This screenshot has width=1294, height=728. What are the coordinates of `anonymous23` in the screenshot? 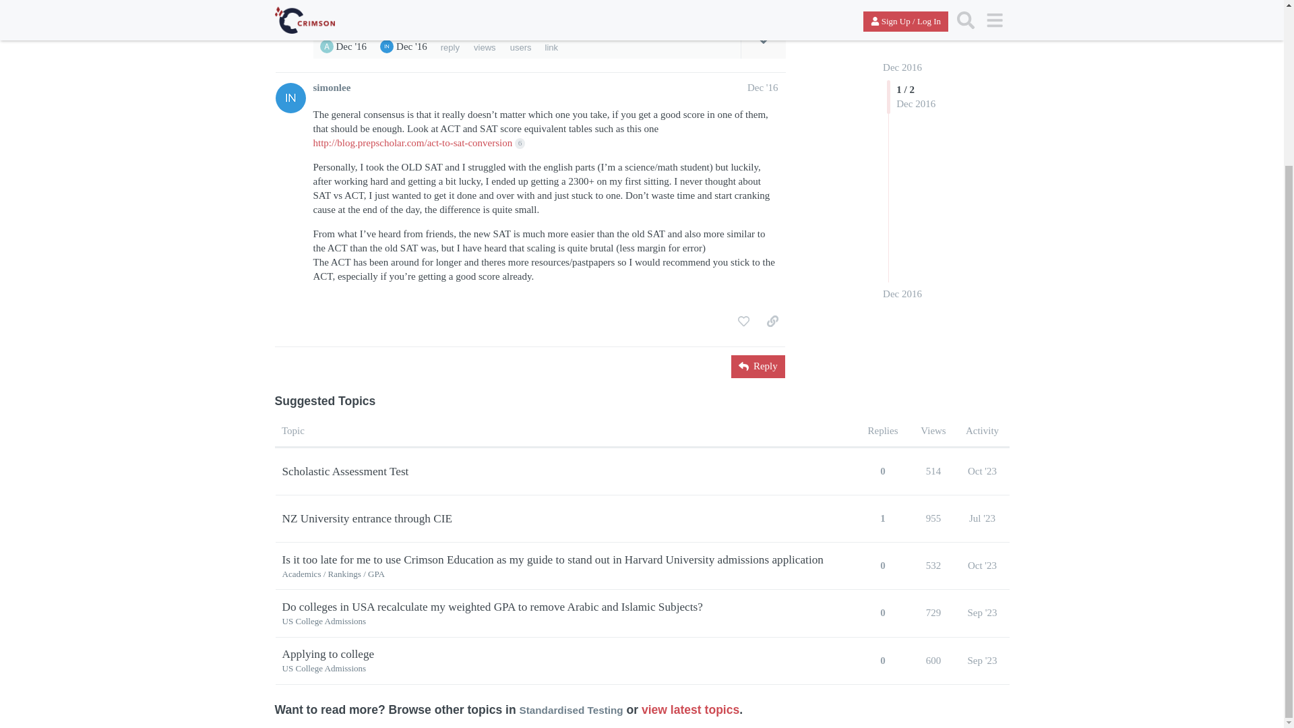 It's located at (326, 46).